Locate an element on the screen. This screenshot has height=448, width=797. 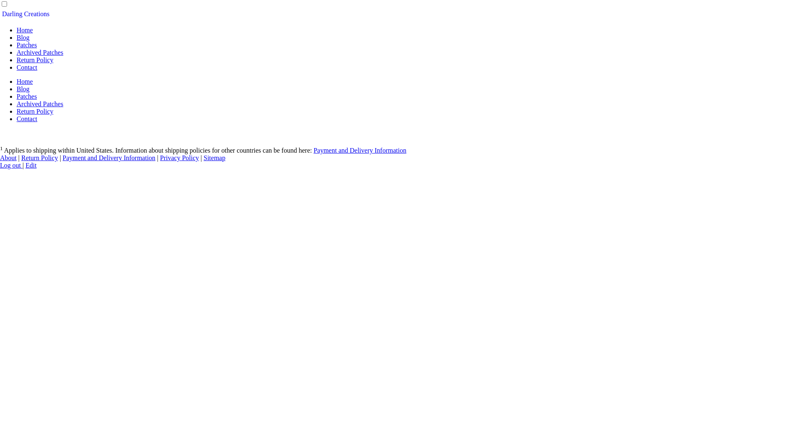
Home is located at coordinates (25, 81).